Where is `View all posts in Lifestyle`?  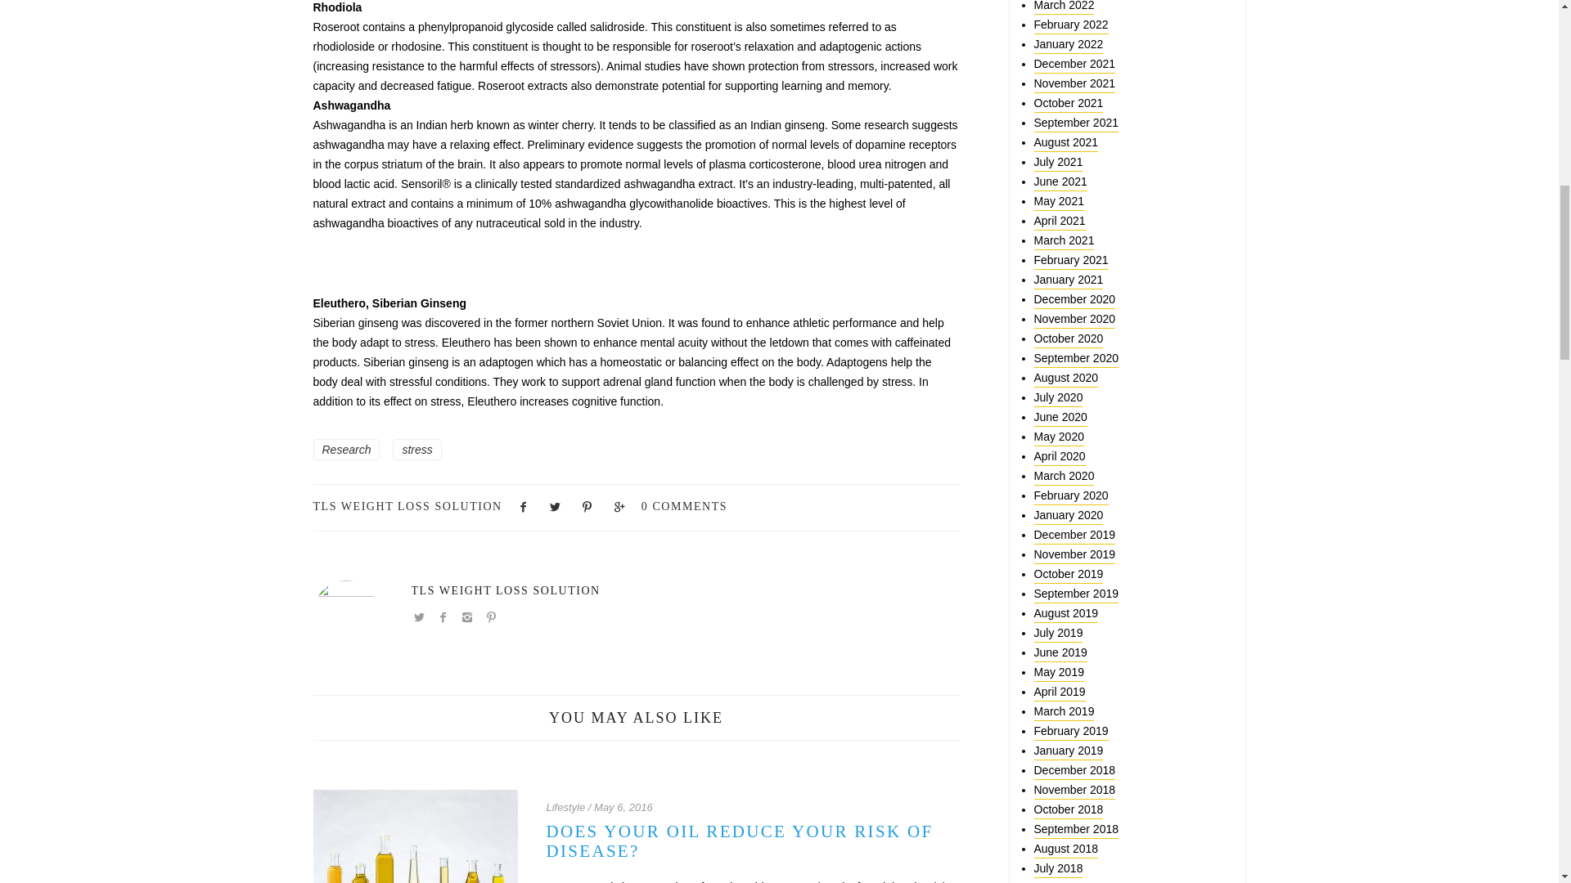 View all posts in Lifestyle is located at coordinates (566, 806).